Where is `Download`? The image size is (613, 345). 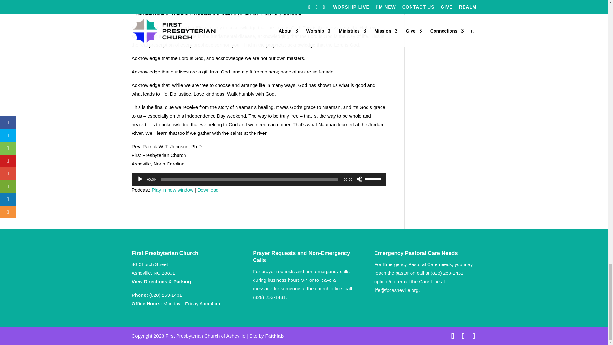
Download is located at coordinates (208, 190).